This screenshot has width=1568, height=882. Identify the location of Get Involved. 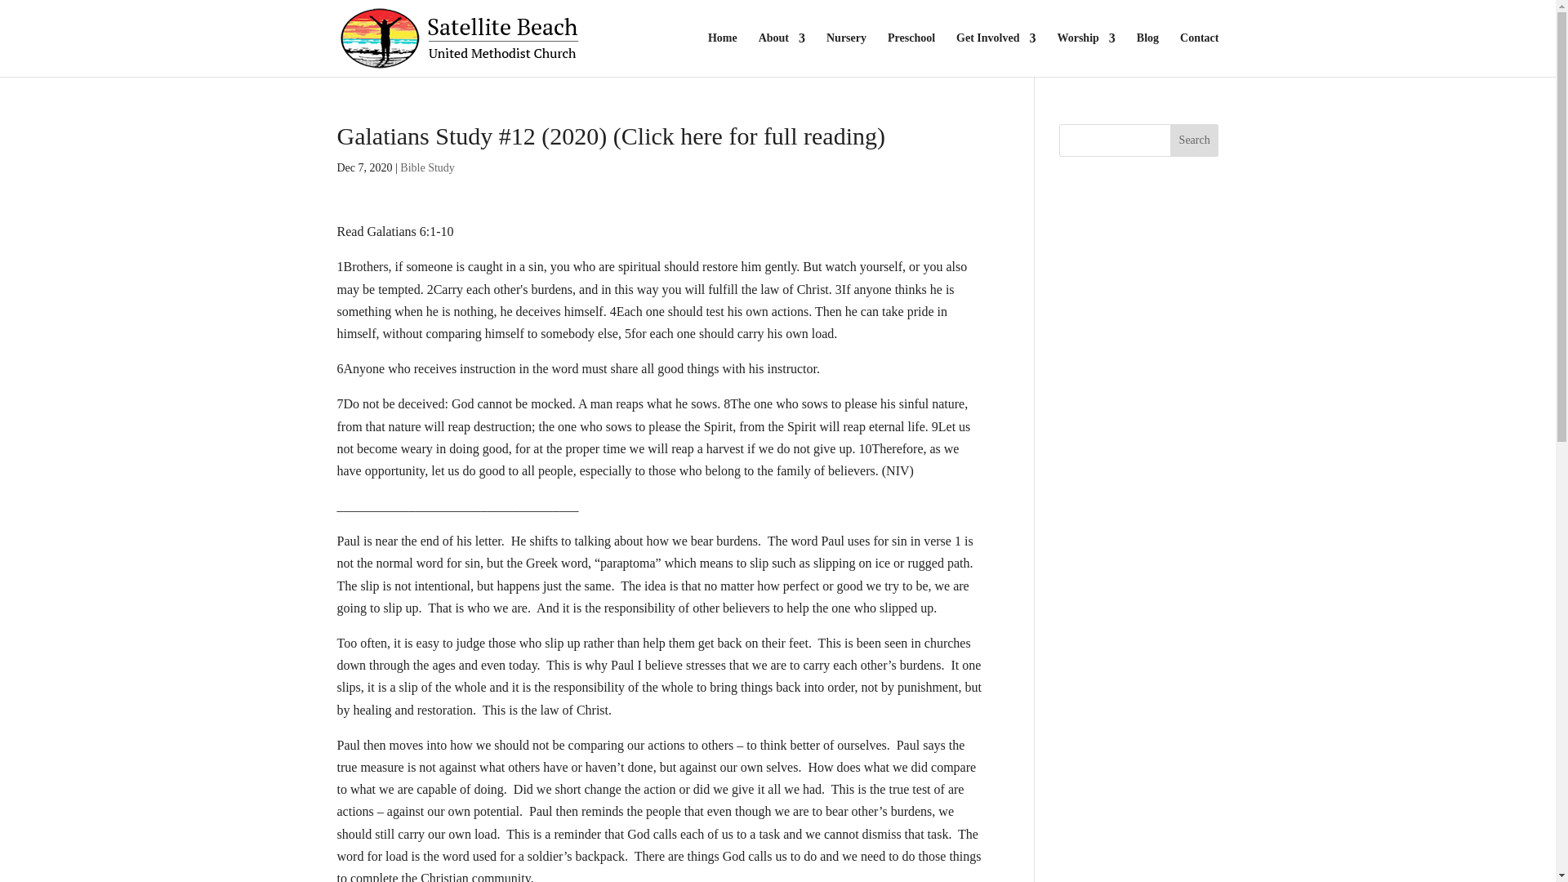
(996, 54).